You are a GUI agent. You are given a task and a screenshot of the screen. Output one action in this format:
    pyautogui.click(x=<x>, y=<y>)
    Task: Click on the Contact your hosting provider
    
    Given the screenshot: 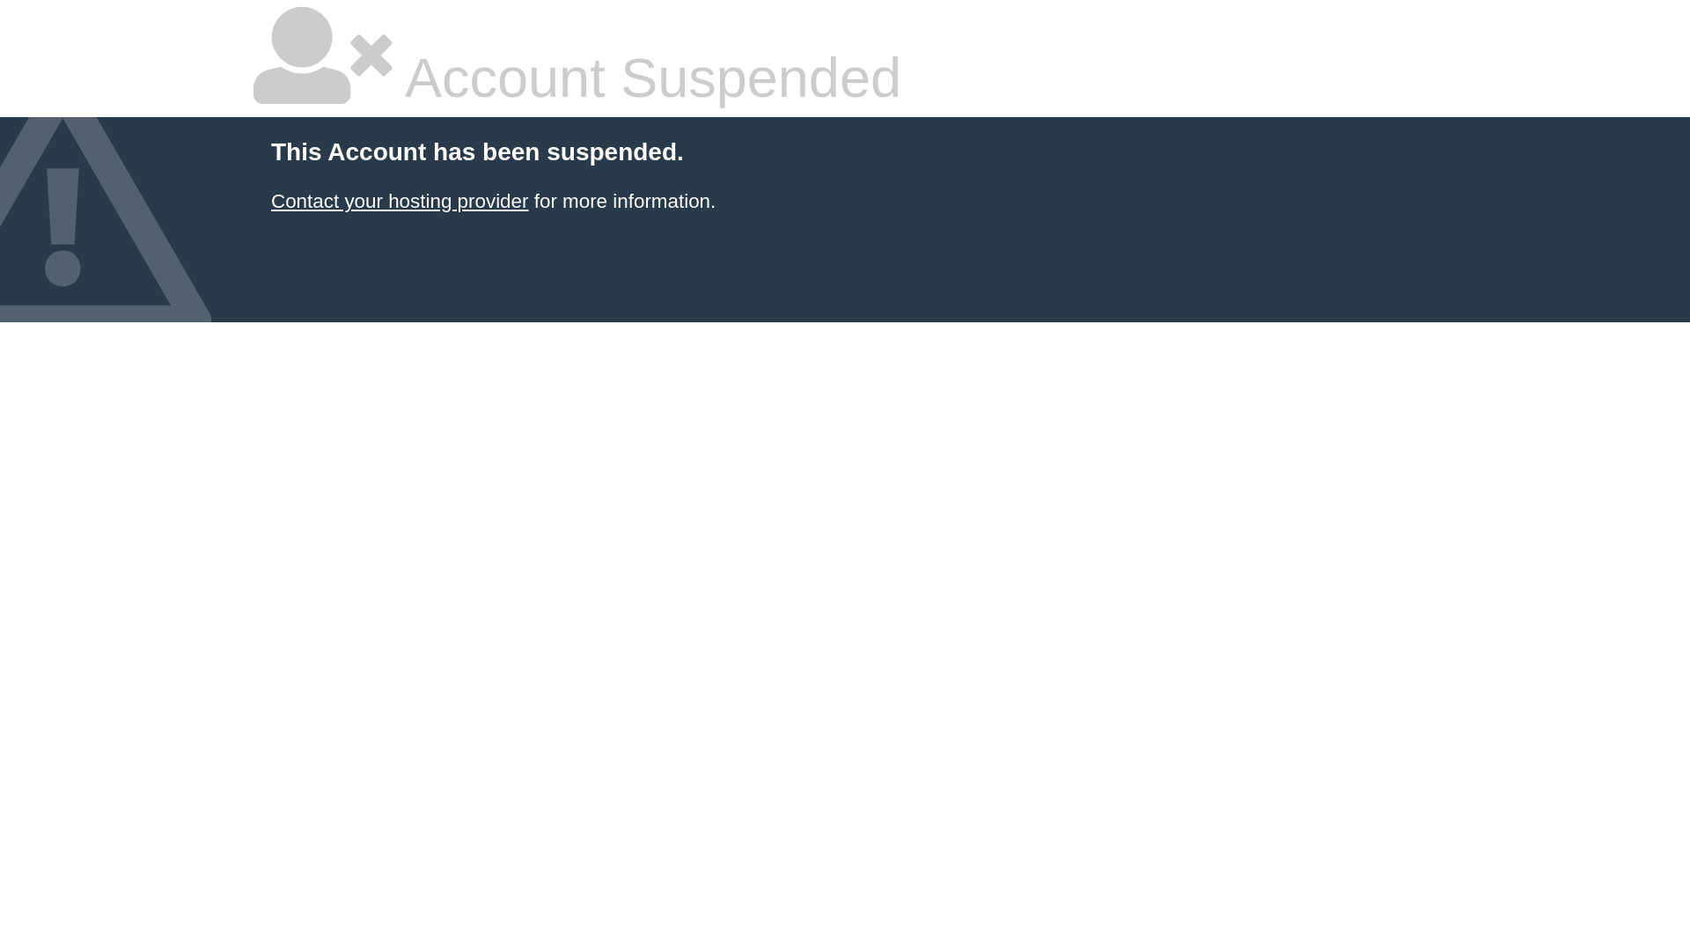 What is the action you would take?
    pyautogui.click(x=400, y=201)
    